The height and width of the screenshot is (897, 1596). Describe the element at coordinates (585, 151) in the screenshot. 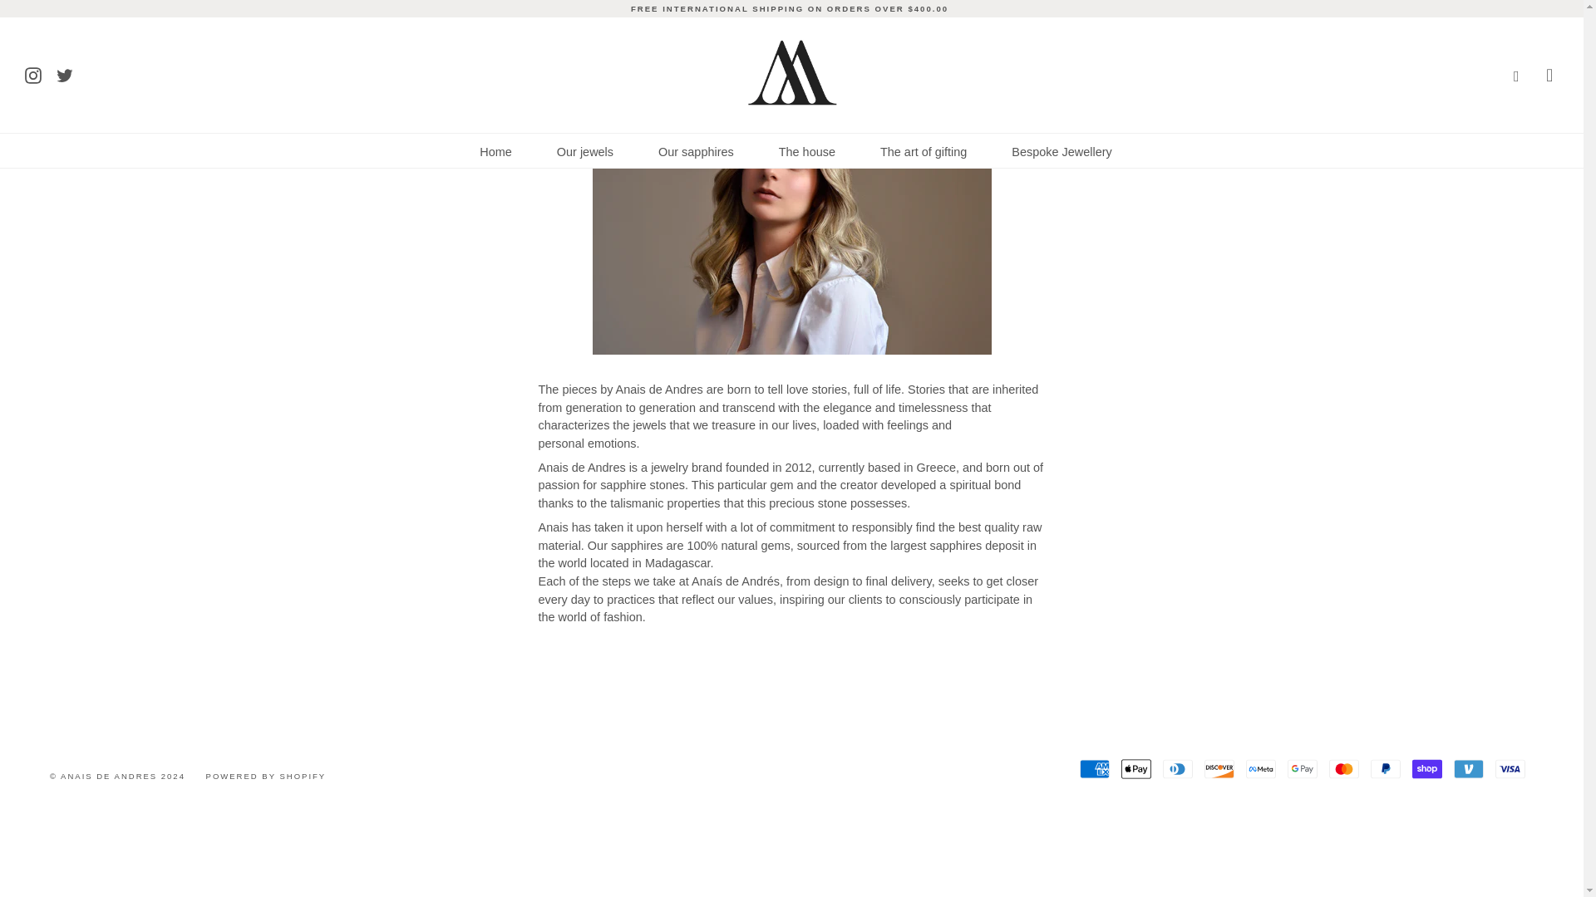

I see `Our jewels` at that location.